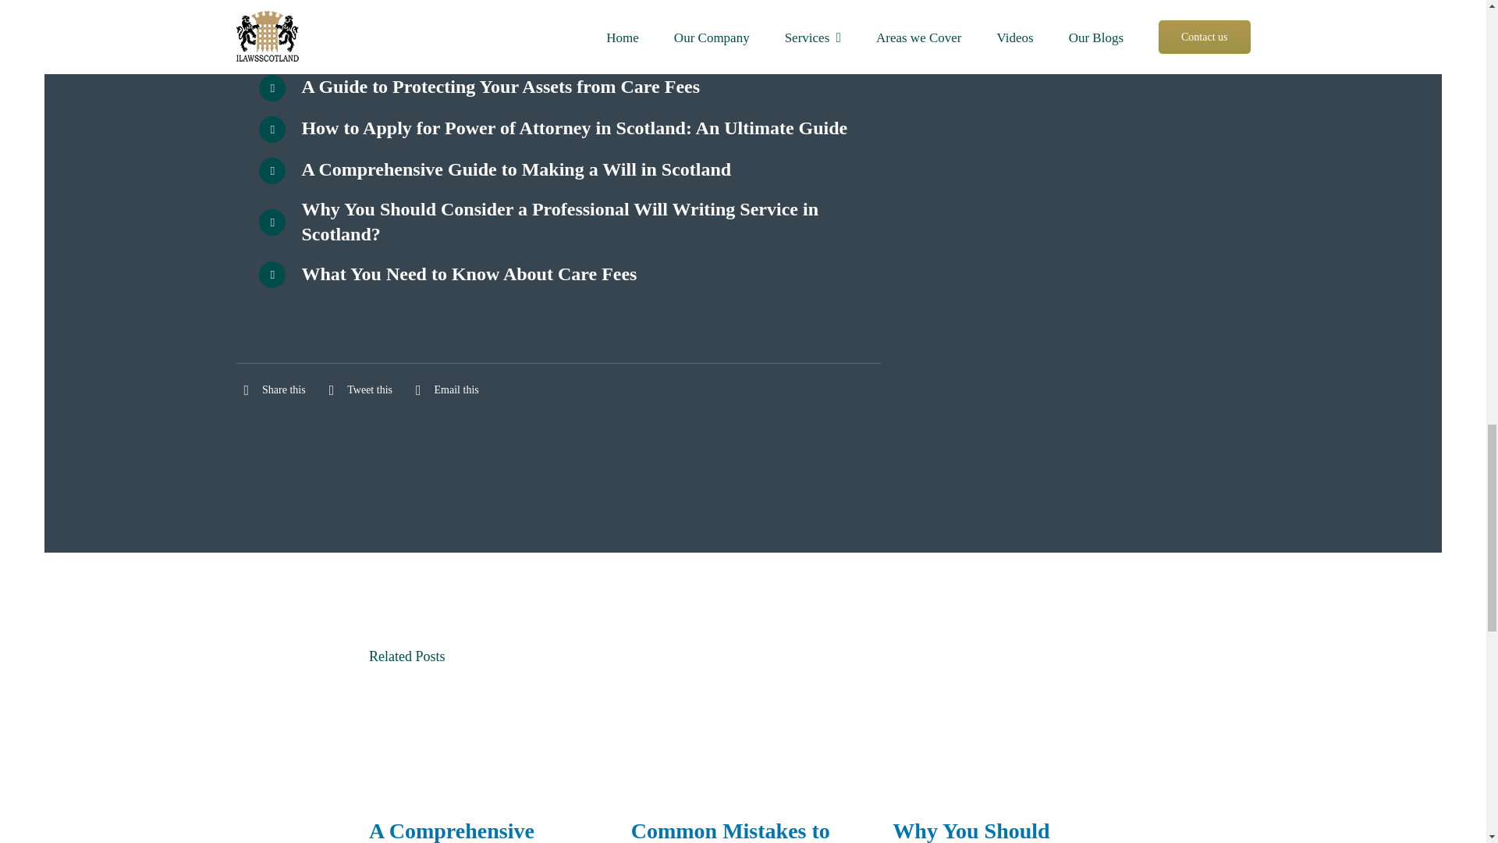  I want to click on A Comprehensive Guide to Making a Will in Scotland, so click(478, 831).